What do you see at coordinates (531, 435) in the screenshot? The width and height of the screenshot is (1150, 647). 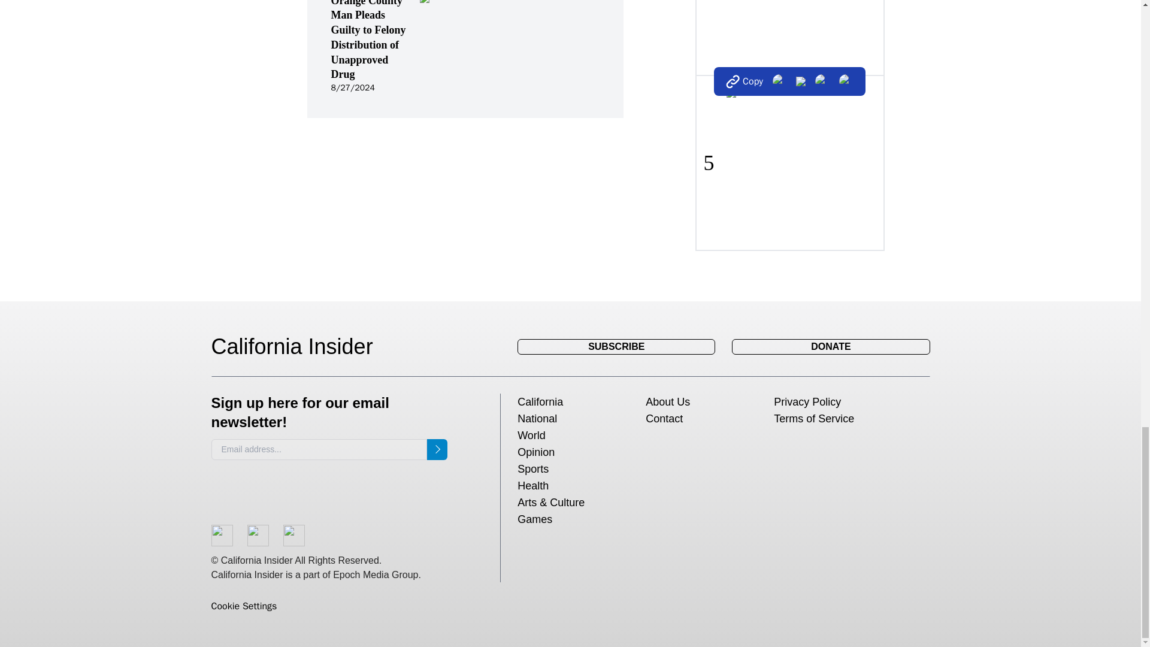 I see `World` at bounding box center [531, 435].